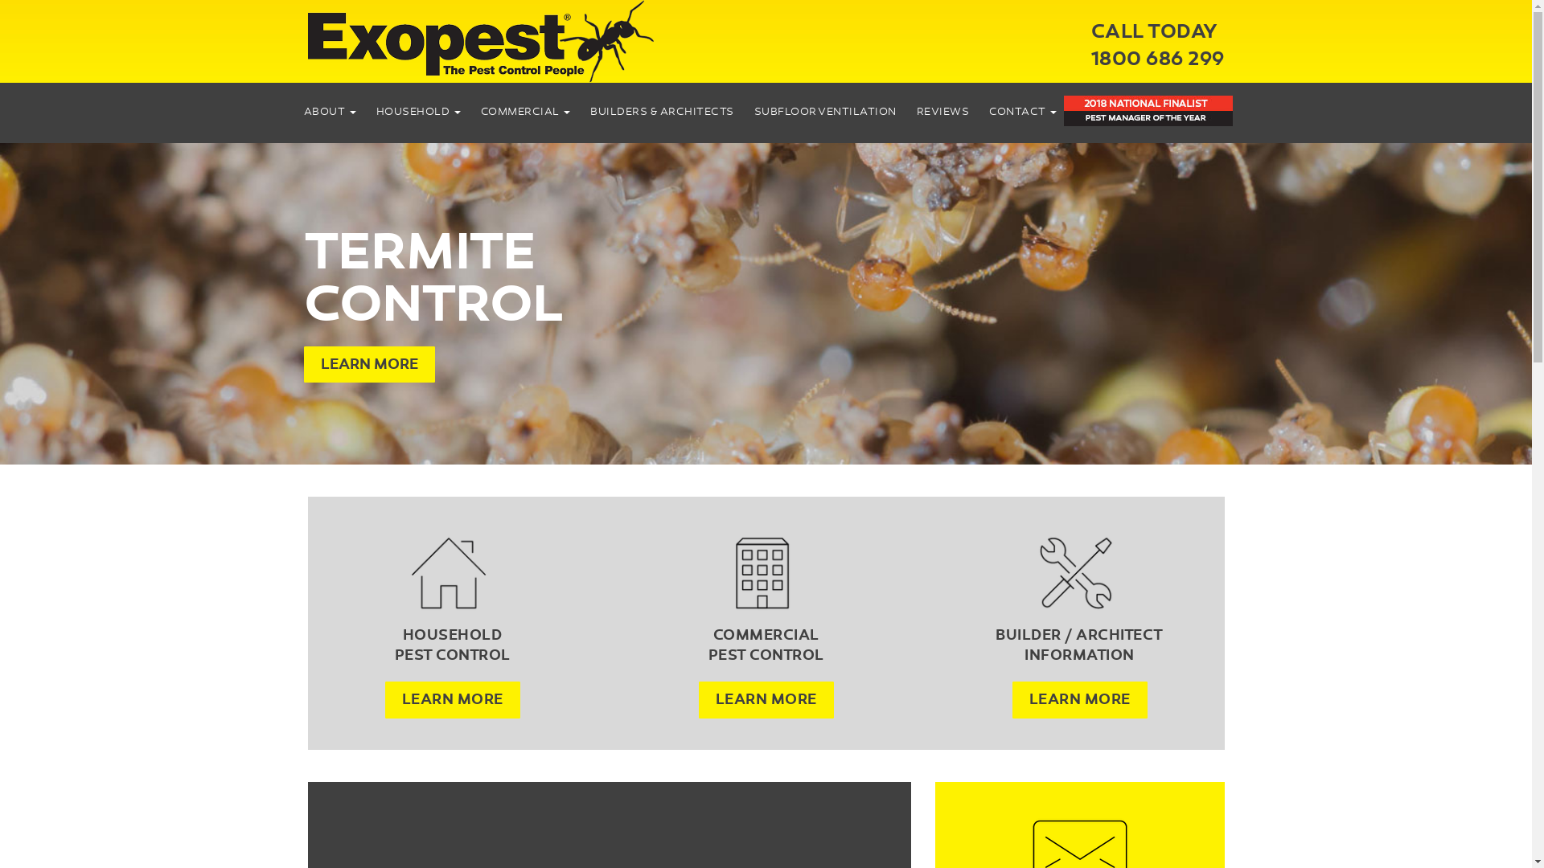 This screenshot has width=1544, height=868. What do you see at coordinates (943, 112) in the screenshot?
I see `REVIEWS` at bounding box center [943, 112].